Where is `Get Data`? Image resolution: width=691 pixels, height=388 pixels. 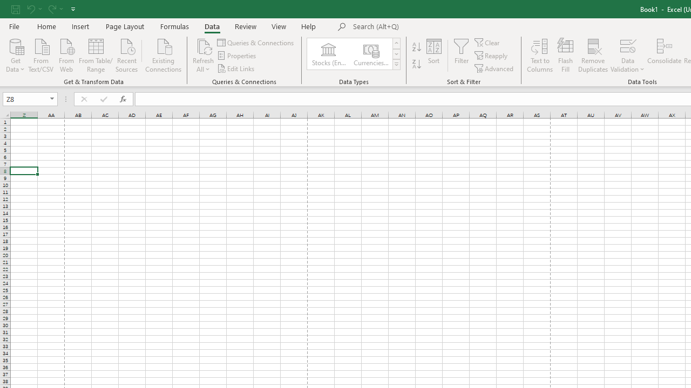 Get Data is located at coordinates (15, 54).